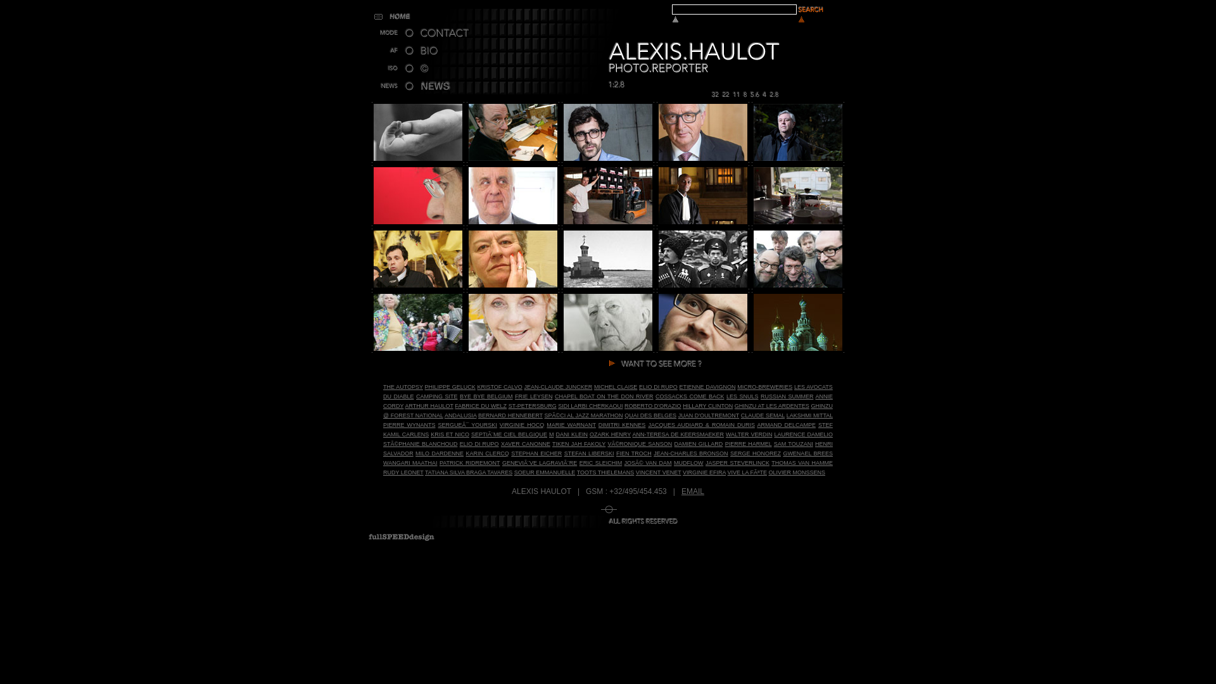 This screenshot has width=1216, height=684. I want to click on MARIE WARNANT, so click(571, 425).